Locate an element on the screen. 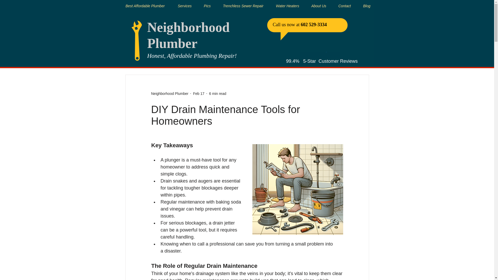  Blog is located at coordinates (367, 4).